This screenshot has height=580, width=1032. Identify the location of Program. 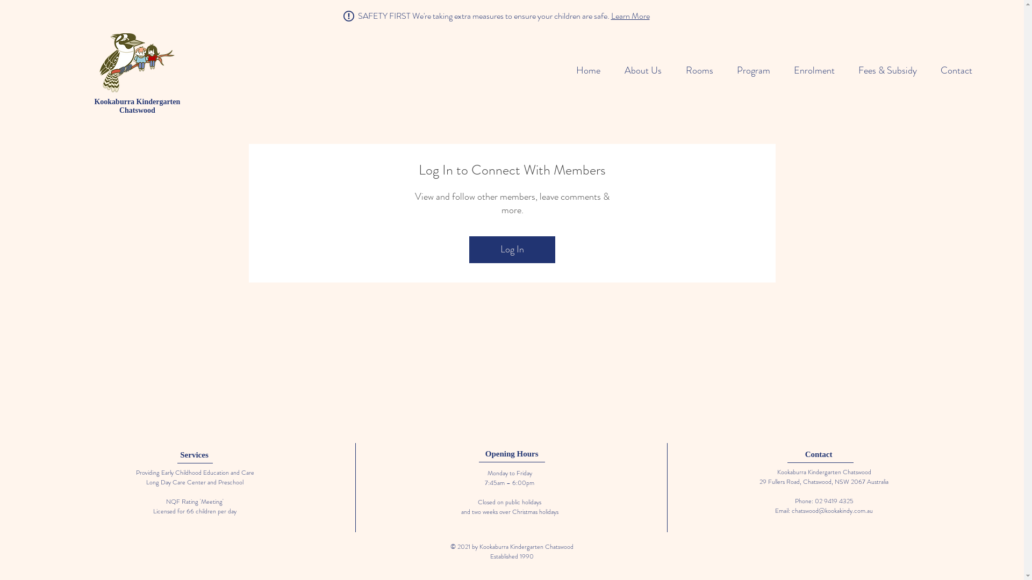
(750, 70).